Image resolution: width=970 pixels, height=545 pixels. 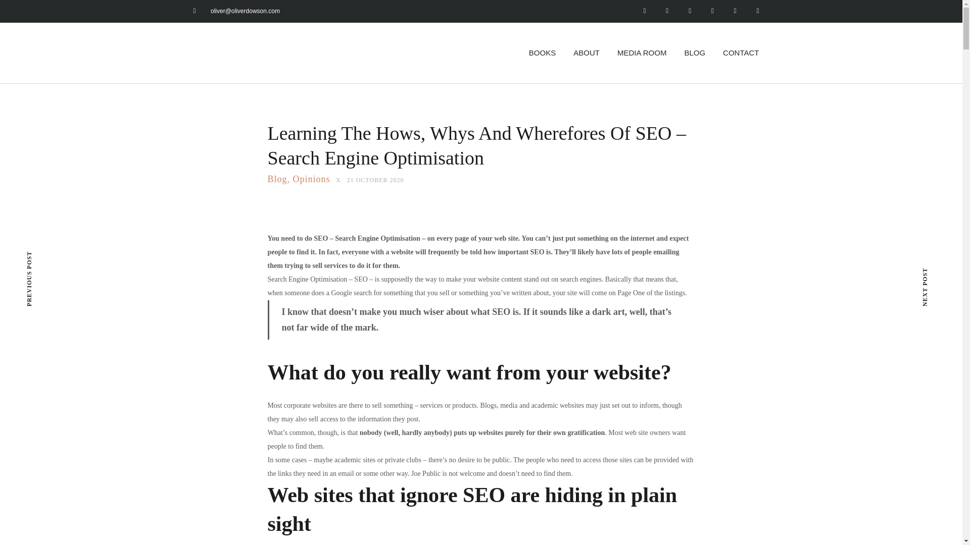 I want to click on Blog, so click(x=277, y=180).